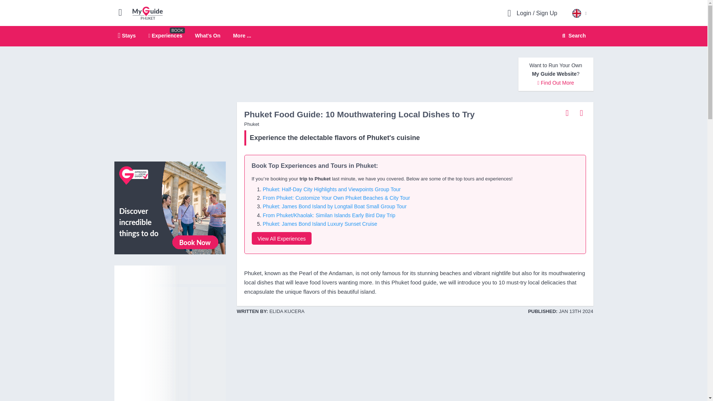 The image size is (713, 401). I want to click on What's On, so click(281, 238).